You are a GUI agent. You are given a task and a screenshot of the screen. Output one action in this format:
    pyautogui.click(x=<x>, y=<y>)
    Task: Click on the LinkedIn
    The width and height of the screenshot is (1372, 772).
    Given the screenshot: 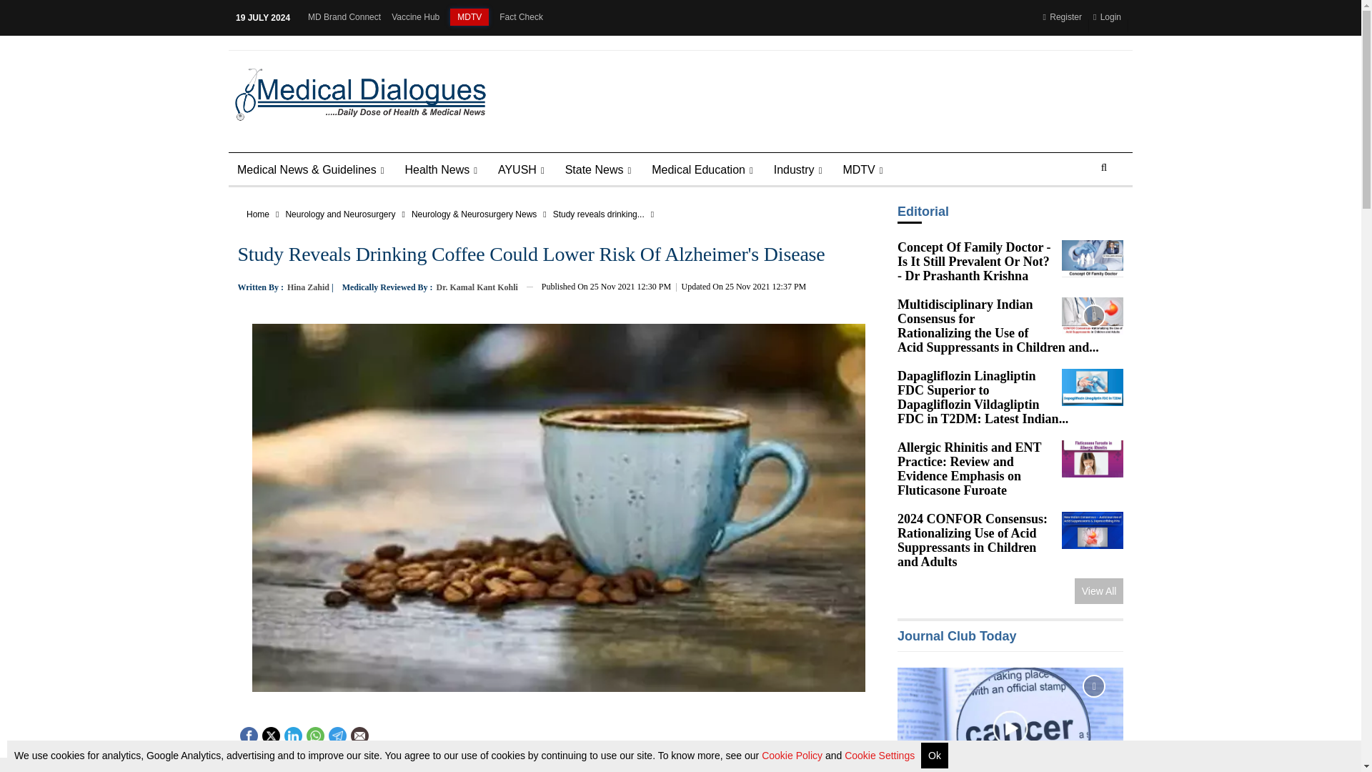 What is the action you would take?
    pyautogui.click(x=293, y=734)
    